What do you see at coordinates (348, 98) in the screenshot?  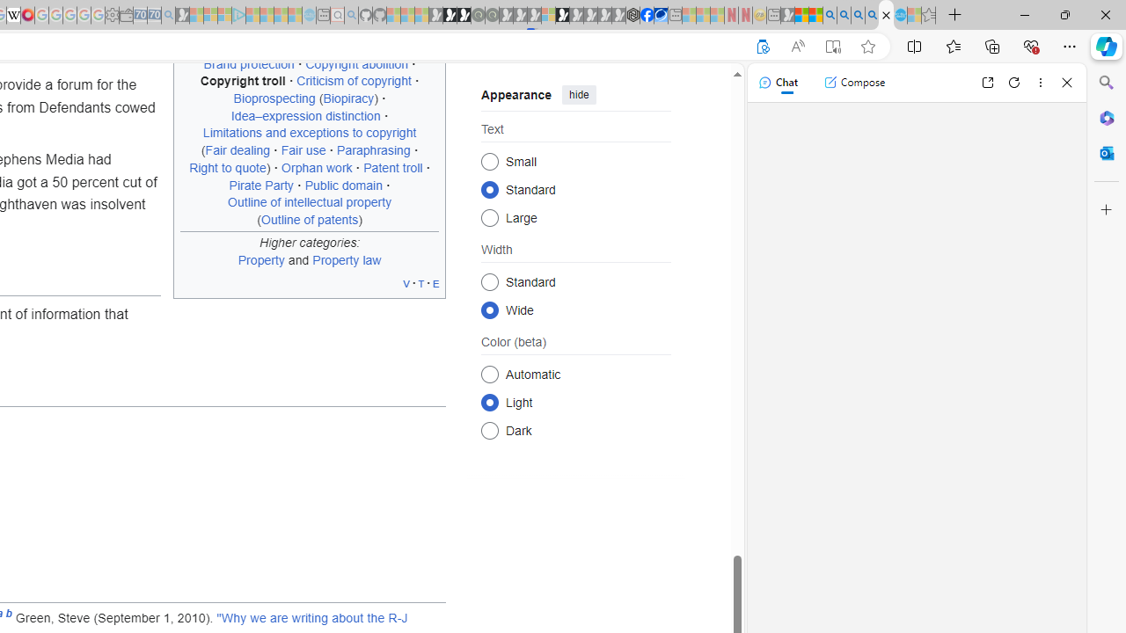 I see `(Biopiracy)` at bounding box center [348, 98].